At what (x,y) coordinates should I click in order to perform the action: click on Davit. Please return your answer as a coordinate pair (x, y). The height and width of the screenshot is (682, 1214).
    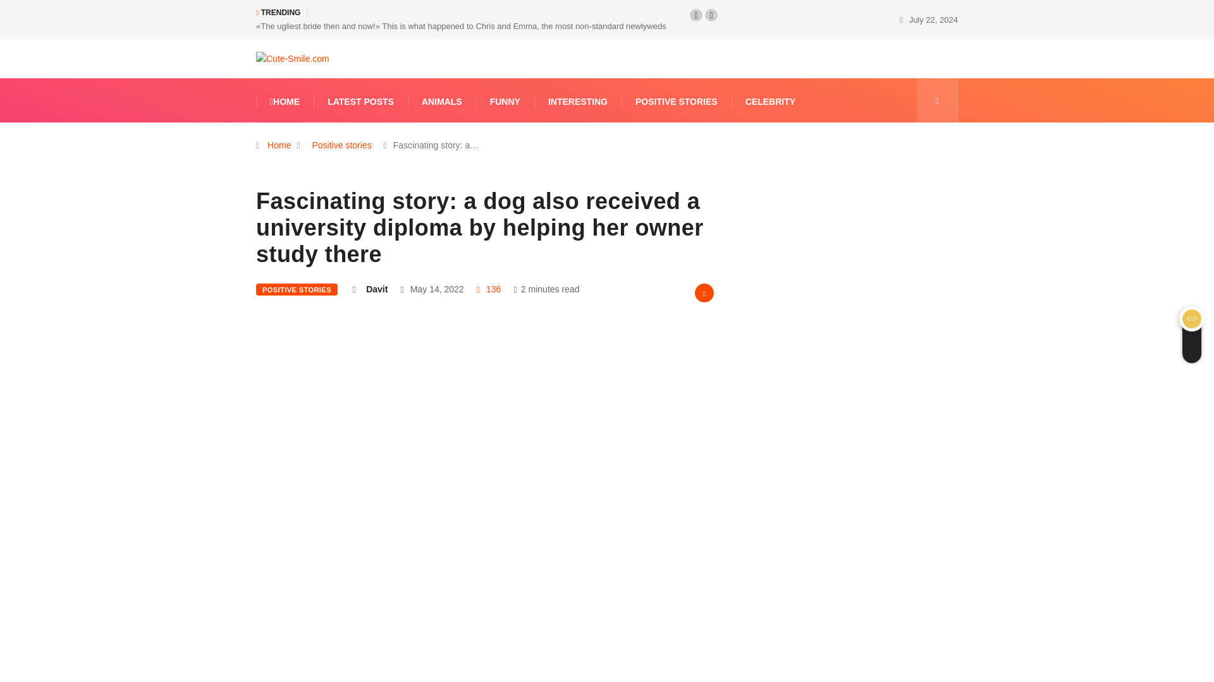
    Looking at the image, I should click on (377, 289).